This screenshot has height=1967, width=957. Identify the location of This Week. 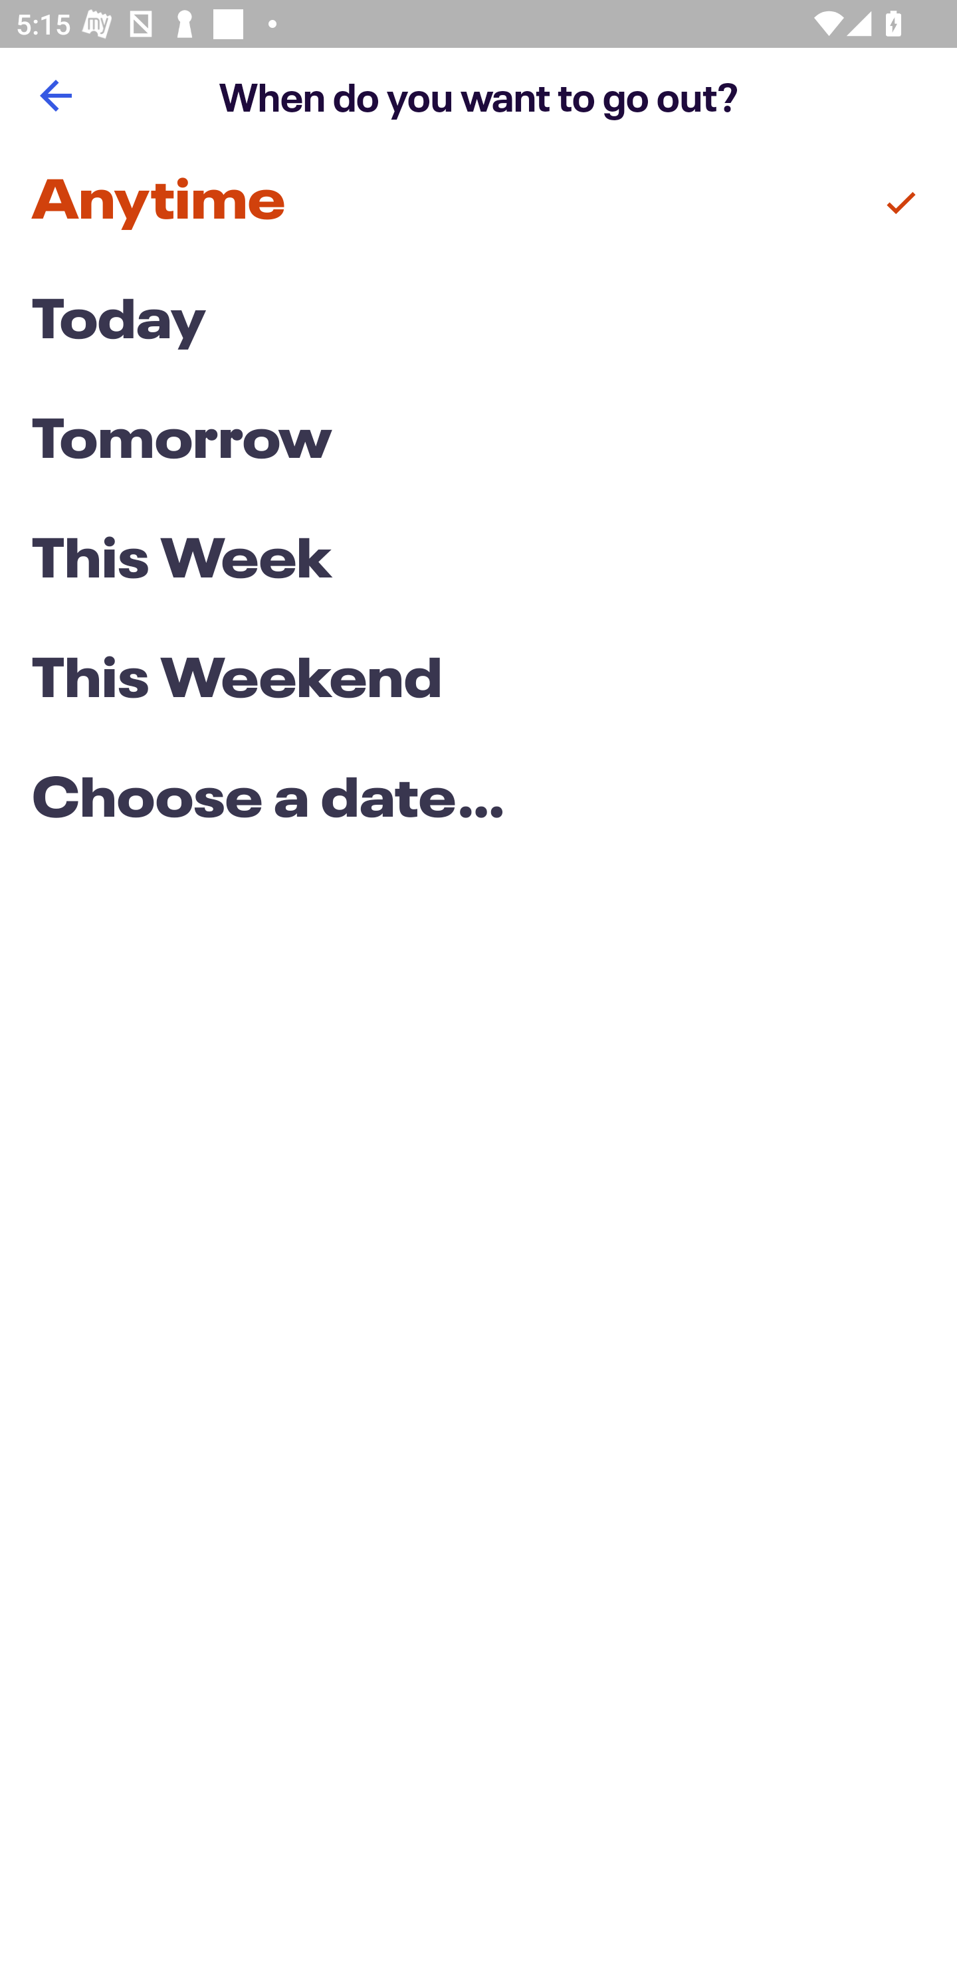
(478, 561).